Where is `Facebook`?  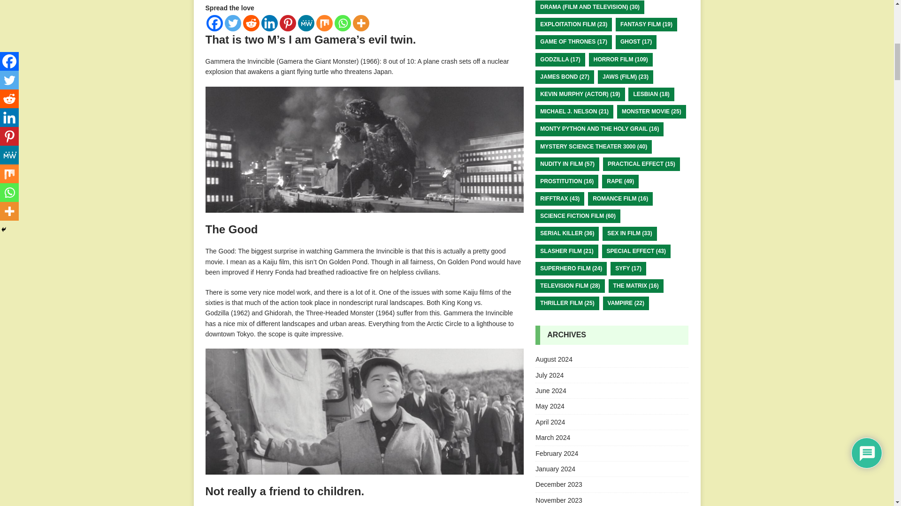
Facebook is located at coordinates (214, 23).